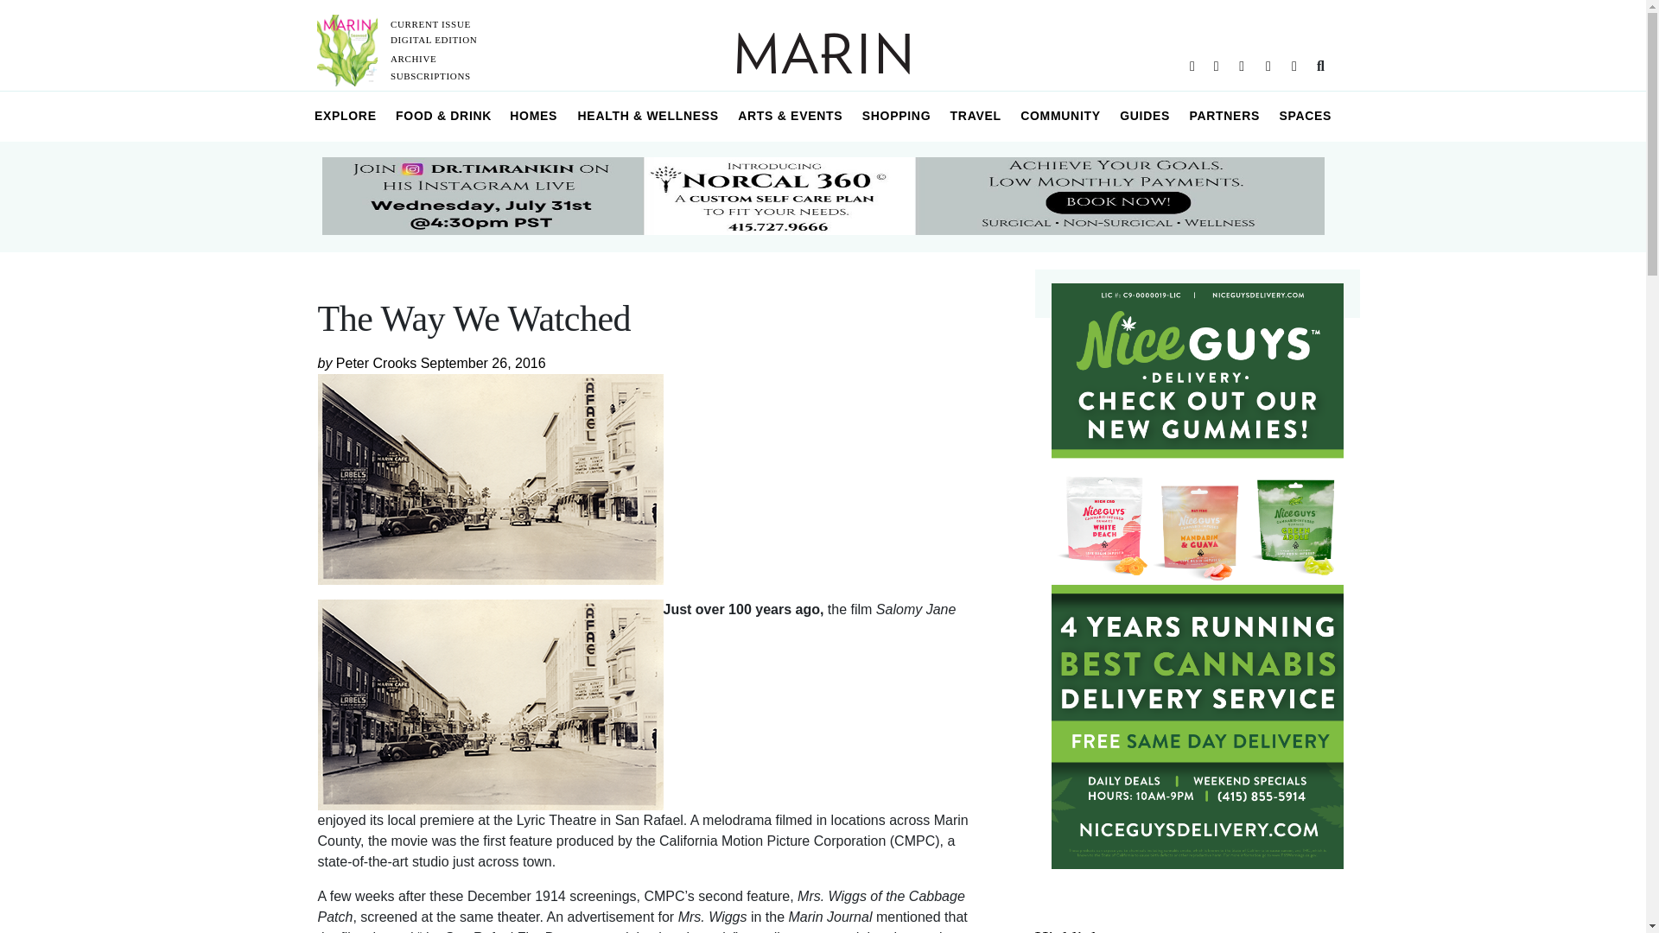 The height and width of the screenshot is (933, 1659). Describe the element at coordinates (434, 39) in the screenshot. I see `DIGITAL EDITION` at that location.